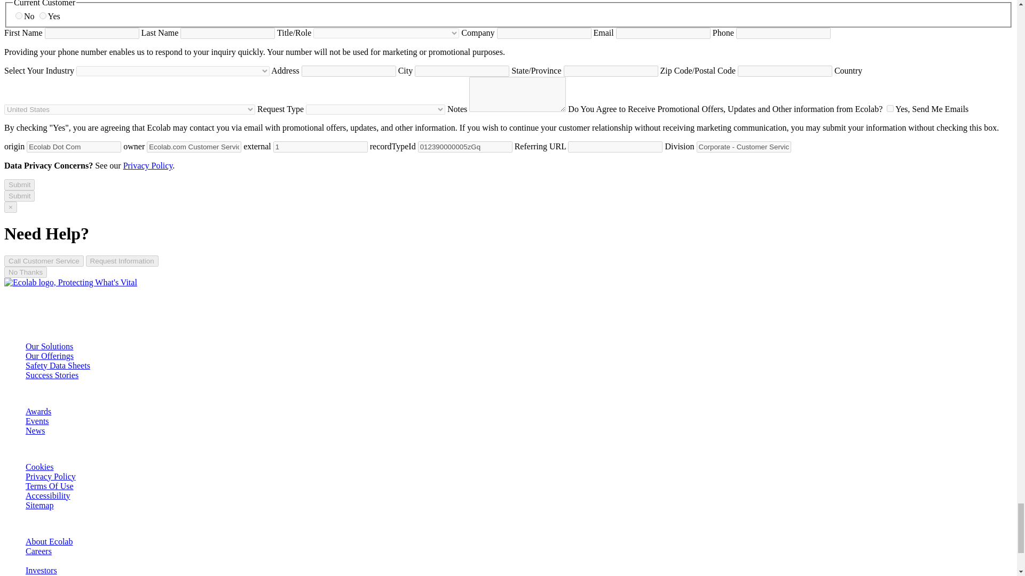  I want to click on Submit, so click(19, 196).